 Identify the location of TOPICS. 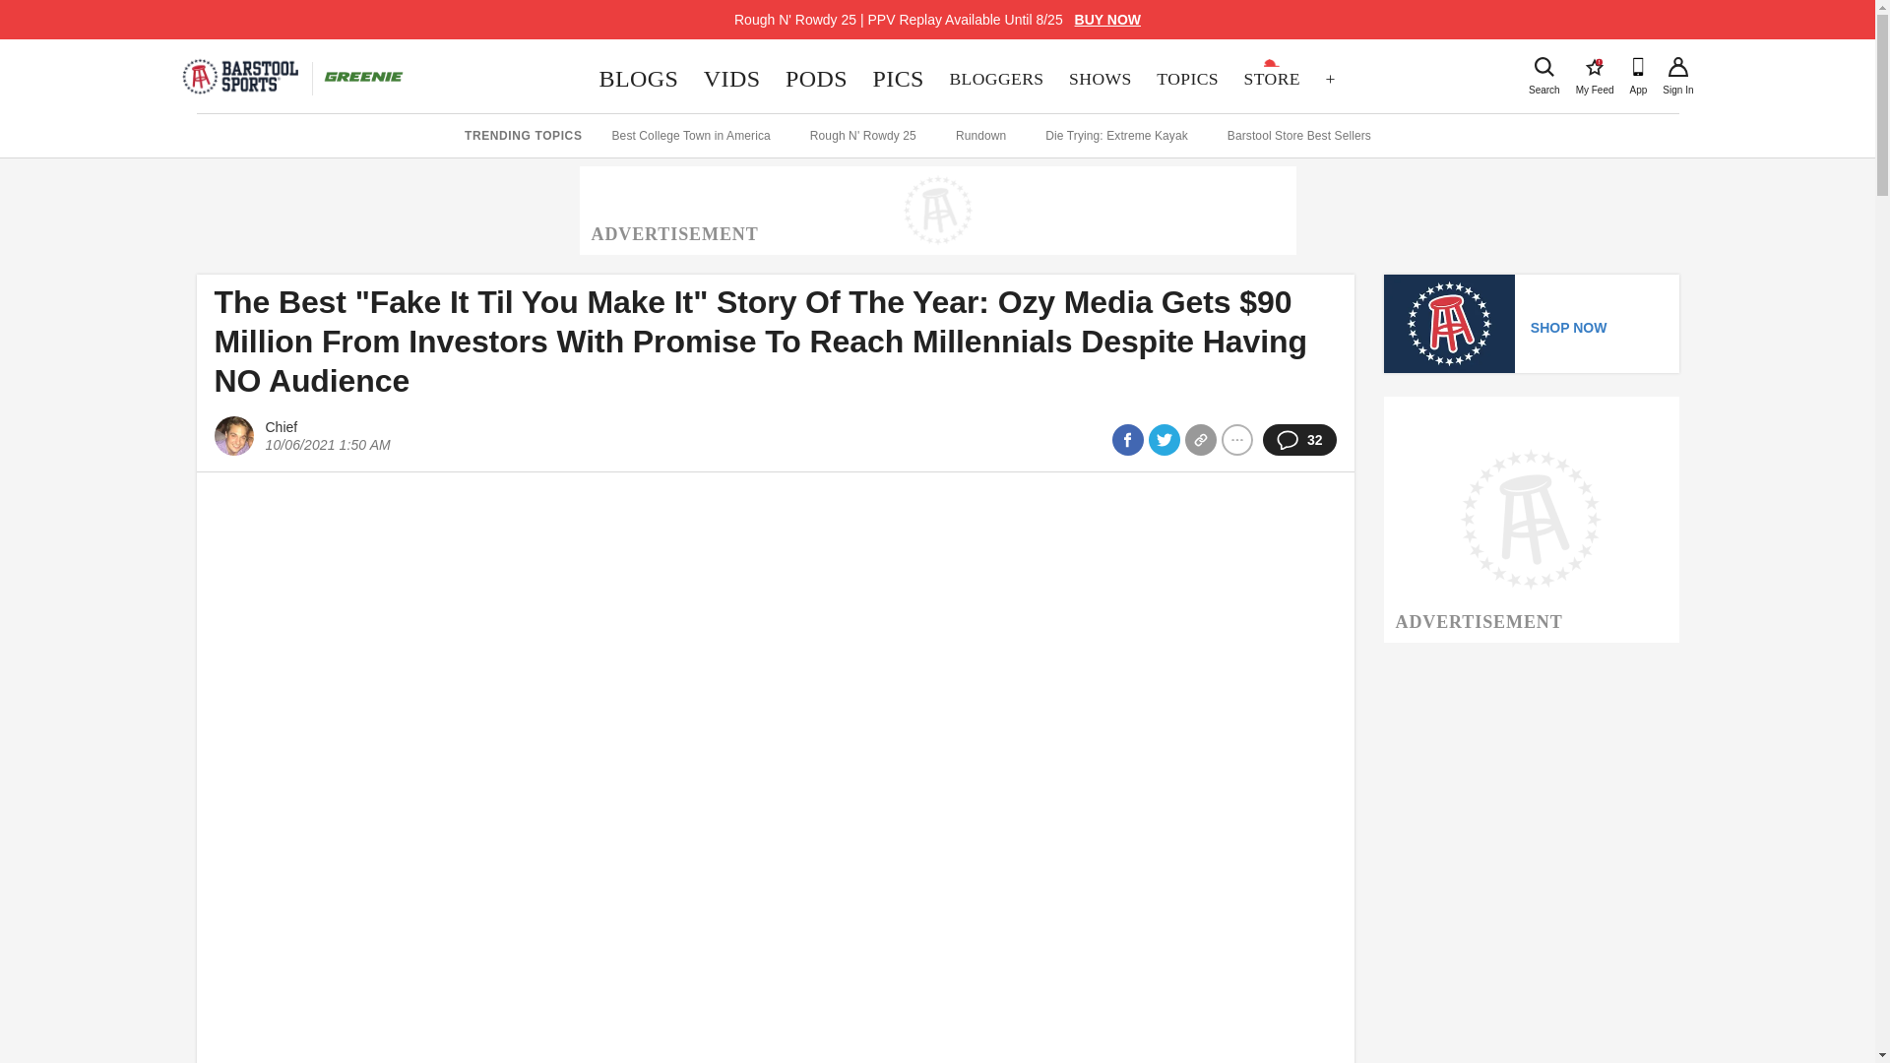
(1543, 67).